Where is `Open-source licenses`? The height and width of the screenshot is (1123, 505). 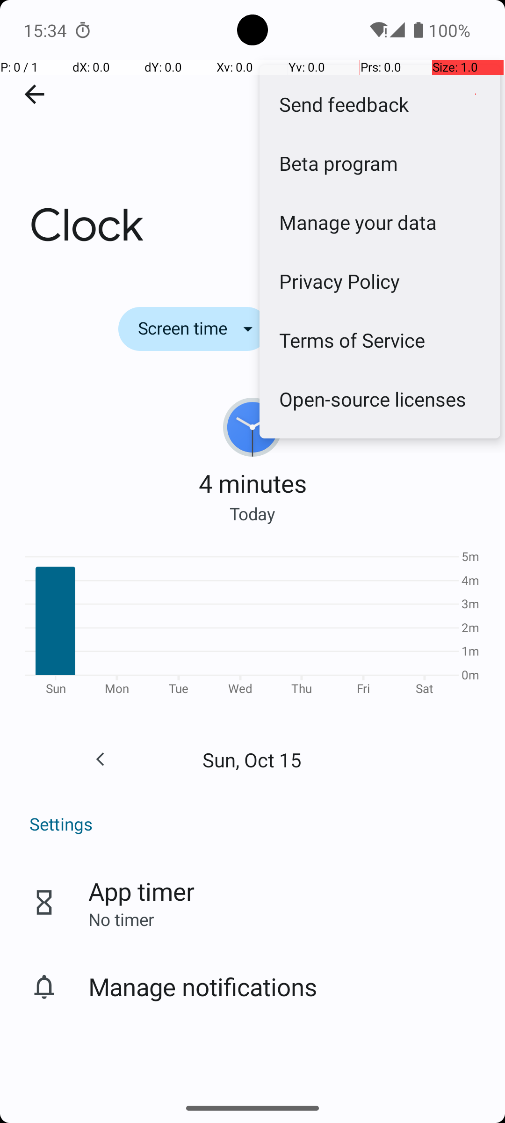
Open-source licenses is located at coordinates (380, 399).